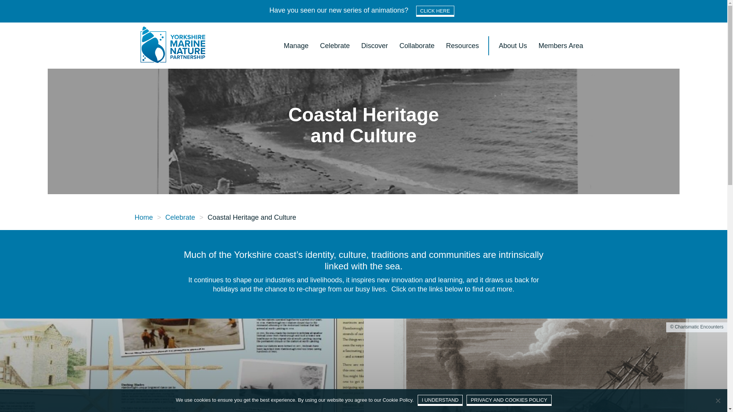 The width and height of the screenshot is (733, 412). I want to click on Manage, so click(296, 45).